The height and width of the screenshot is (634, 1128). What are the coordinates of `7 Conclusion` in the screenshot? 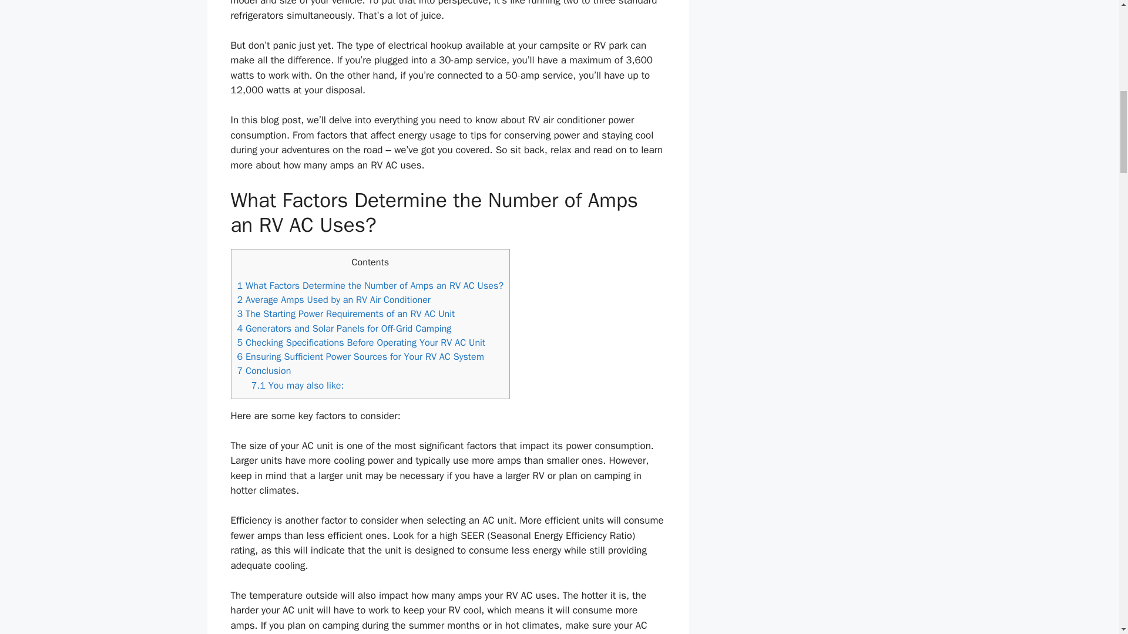 It's located at (264, 370).